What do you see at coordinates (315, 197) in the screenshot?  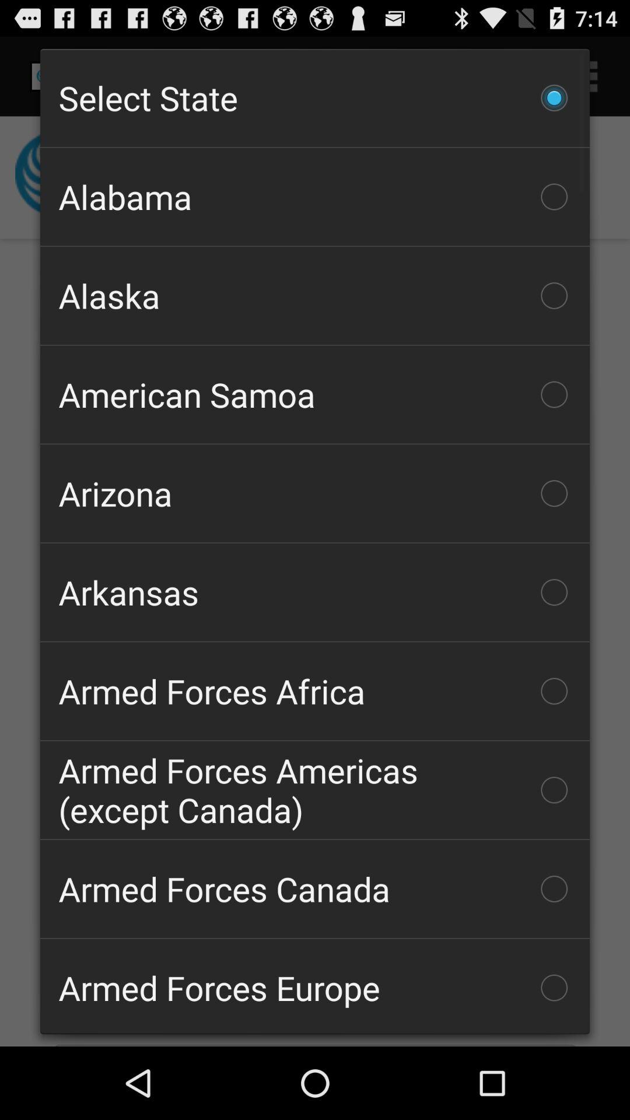 I see `turn on item above the alaska` at bounding box center [315, 197].